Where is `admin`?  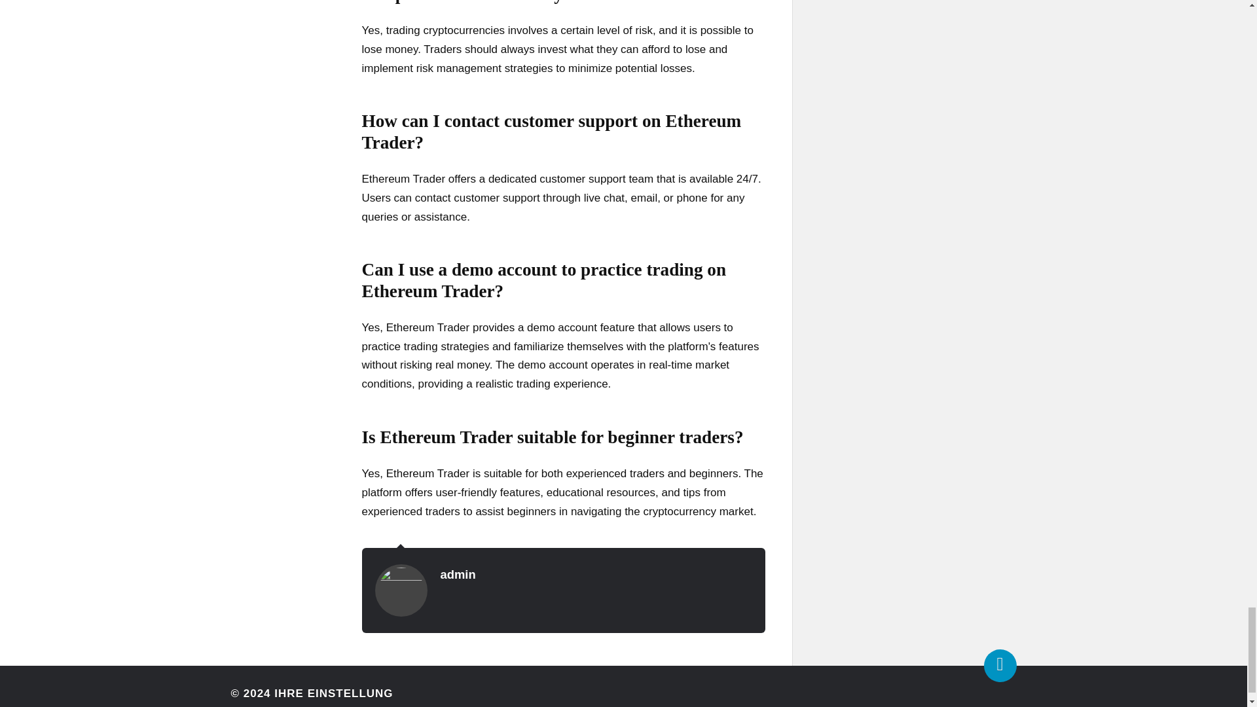 admin is located at coordinates (457, 574).